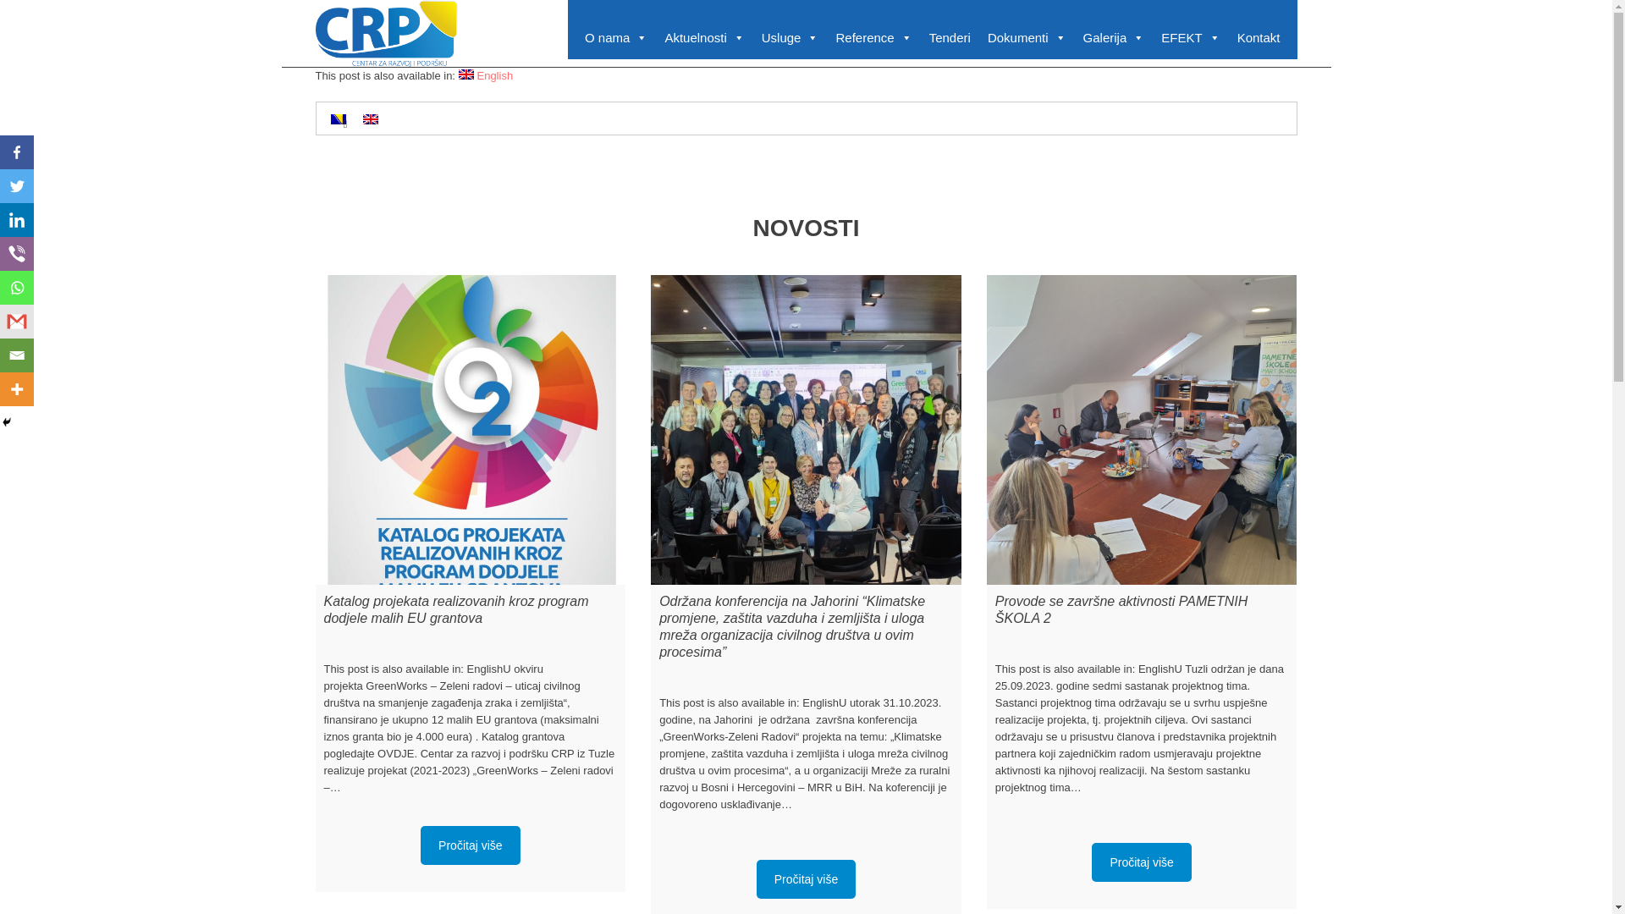 The image size is (1625, 914). What do you see at coordinates (370, 119) in the screenshot?
I see `English` at bounding box center [370, 119].